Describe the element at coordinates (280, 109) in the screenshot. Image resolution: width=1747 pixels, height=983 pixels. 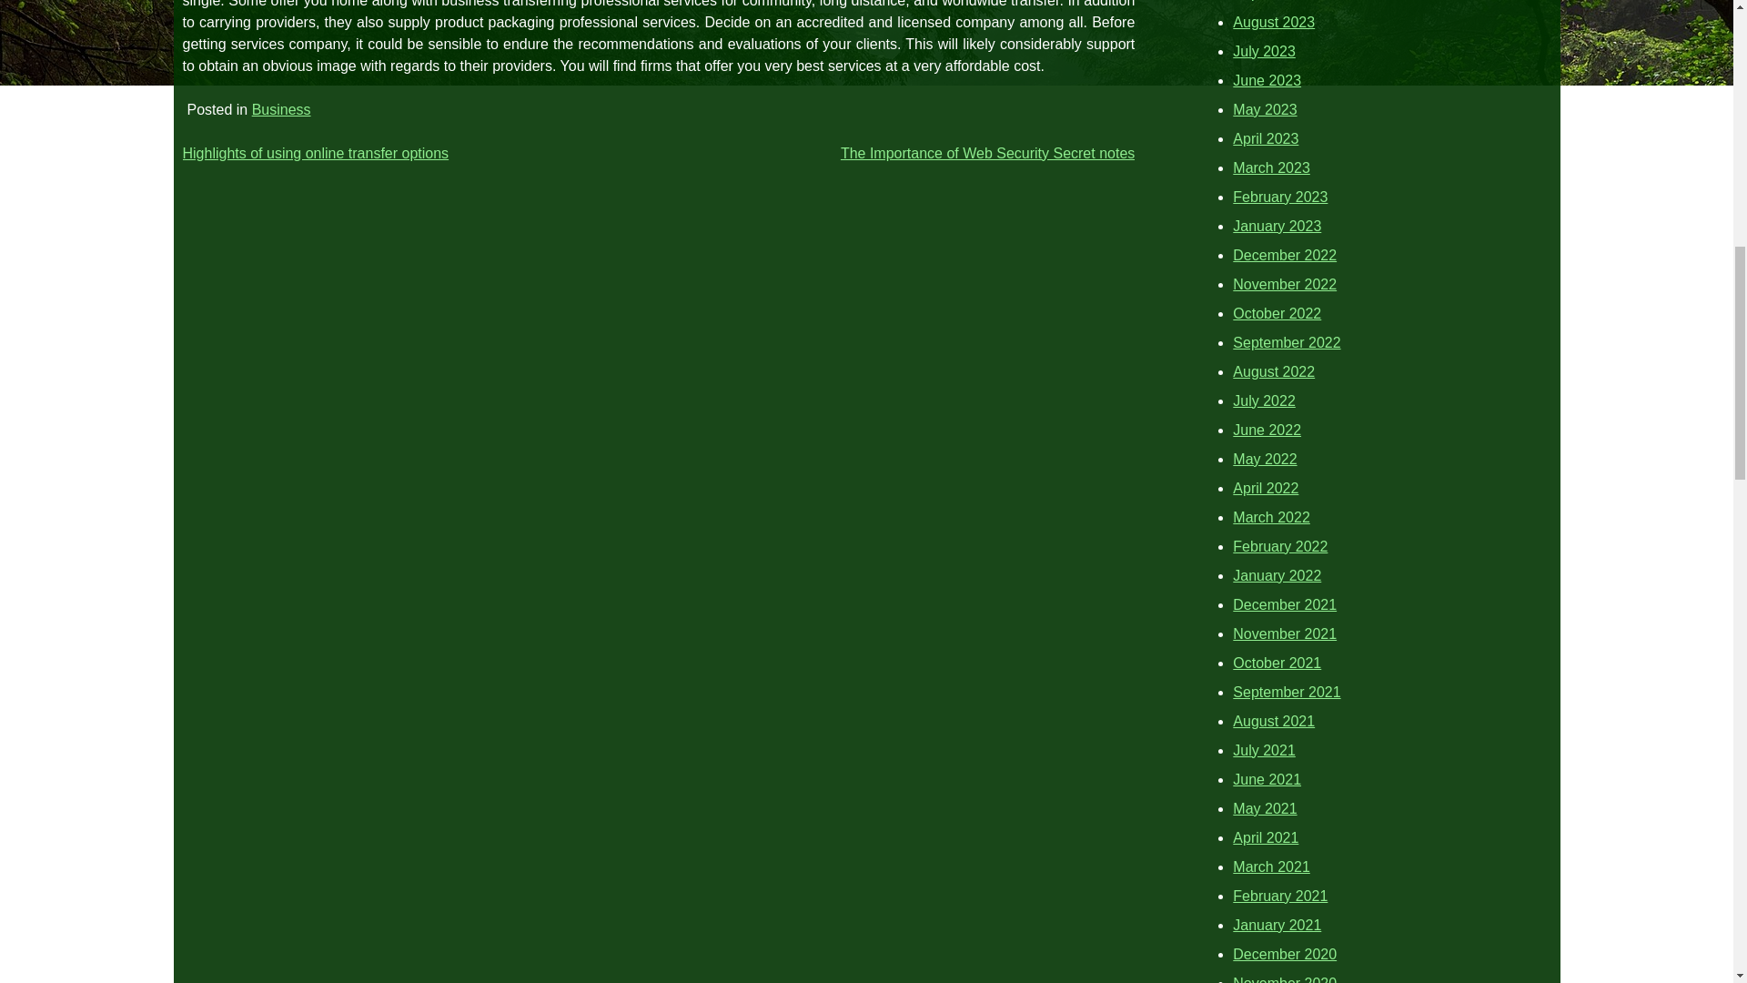
I see `Business` at that location.